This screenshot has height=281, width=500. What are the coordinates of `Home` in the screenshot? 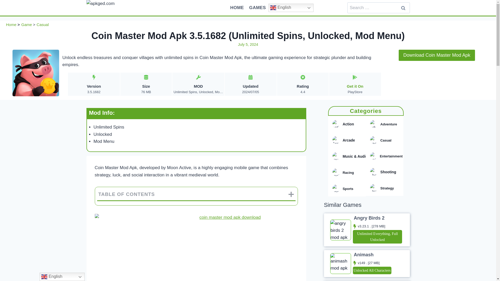 It's located at (11, 24).